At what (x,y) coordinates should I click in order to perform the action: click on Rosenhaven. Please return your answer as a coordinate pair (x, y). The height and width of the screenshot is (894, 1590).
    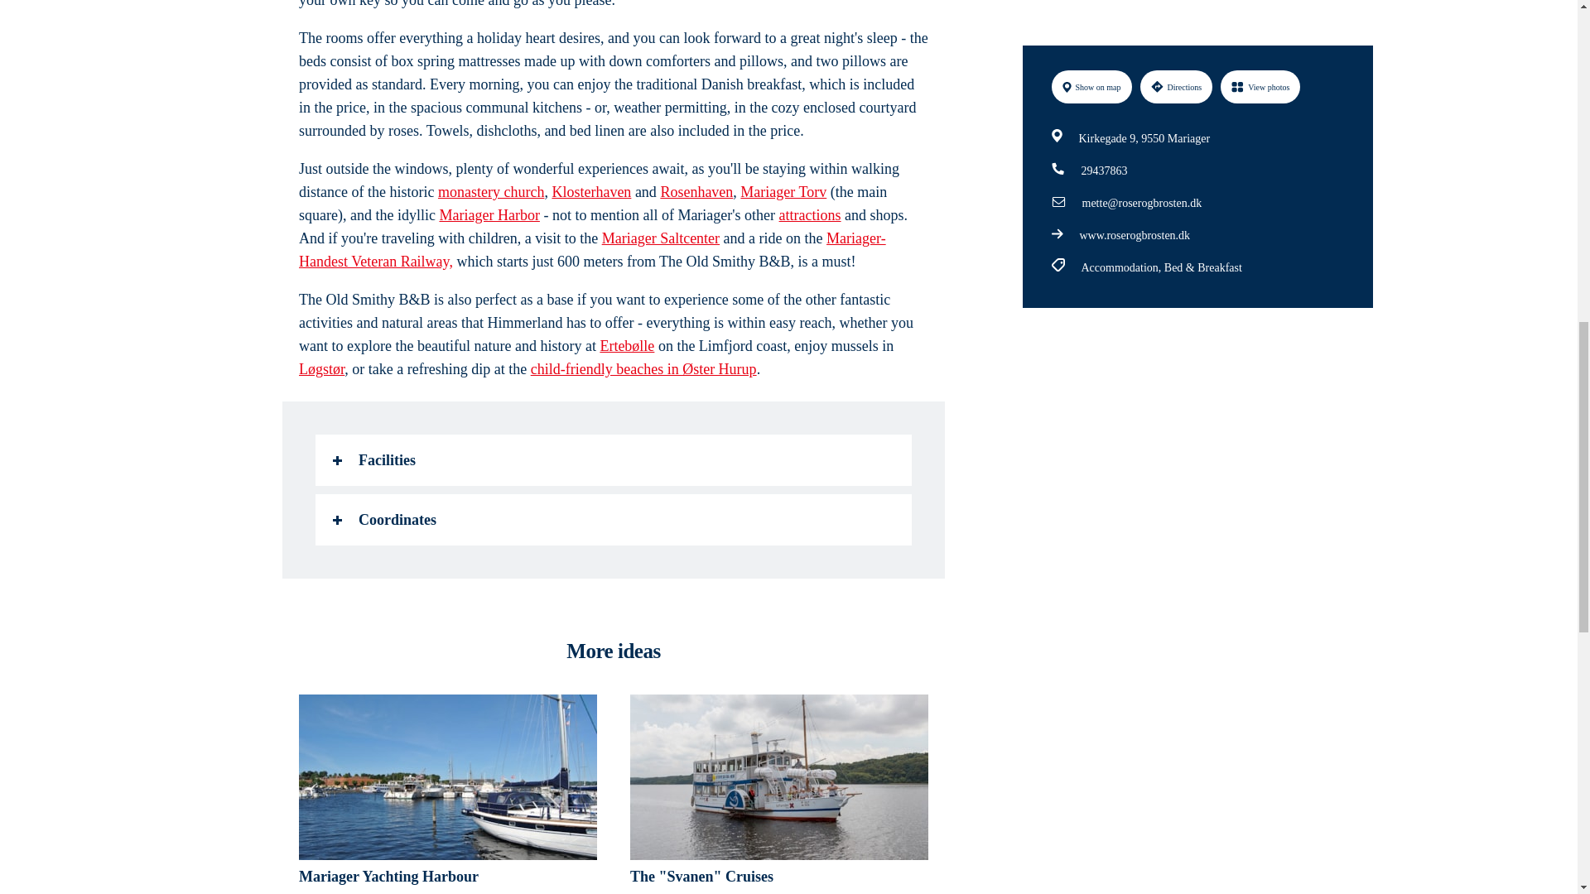
    Looking at the image, I should click on (696, 192).